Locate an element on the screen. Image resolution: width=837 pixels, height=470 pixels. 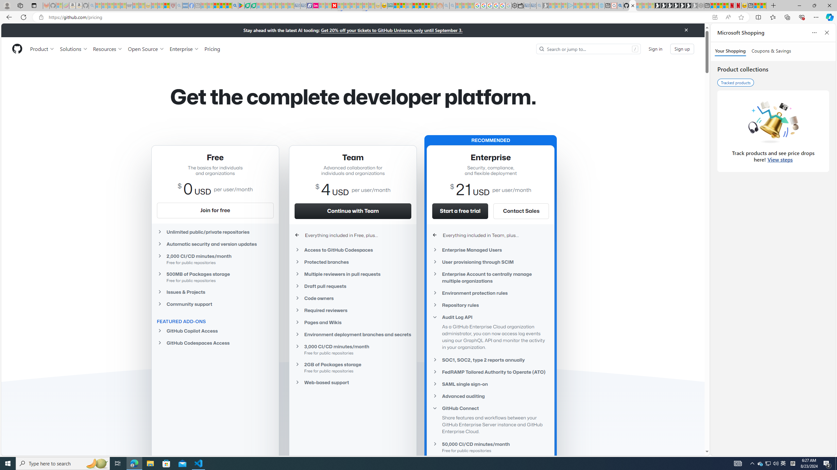
Unlimited public/private repositories is located at coordinates (215, 232).